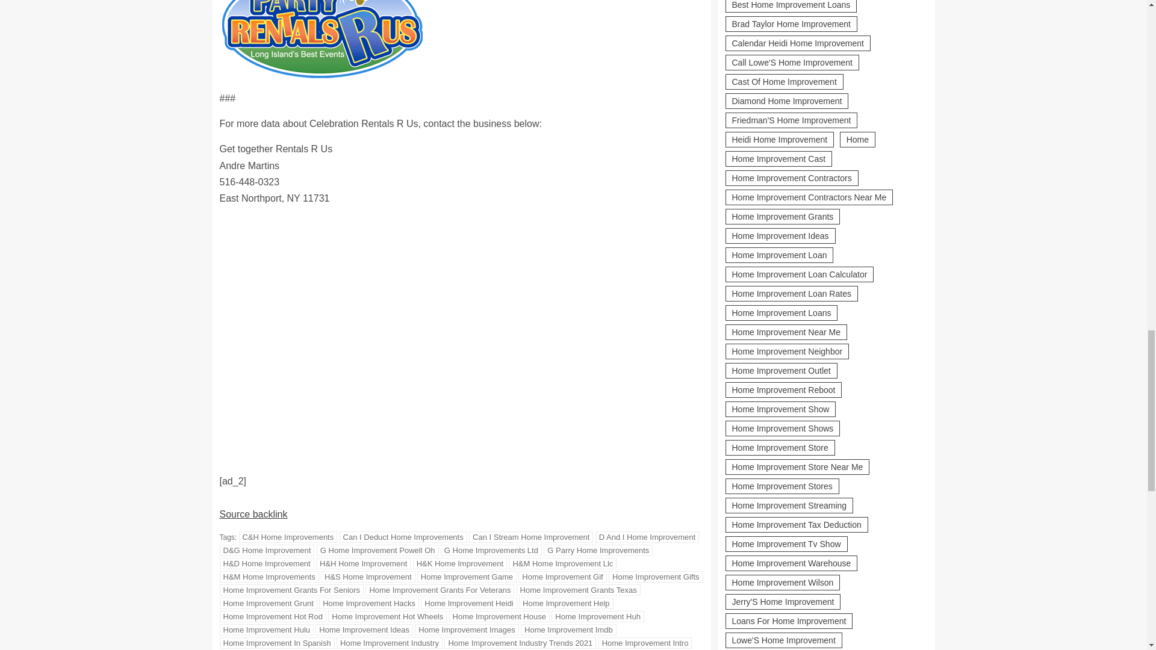 The width and height of the screenshot is (1156, 650). I want to click on G Home Improvements Ltd, so click(491, 550).